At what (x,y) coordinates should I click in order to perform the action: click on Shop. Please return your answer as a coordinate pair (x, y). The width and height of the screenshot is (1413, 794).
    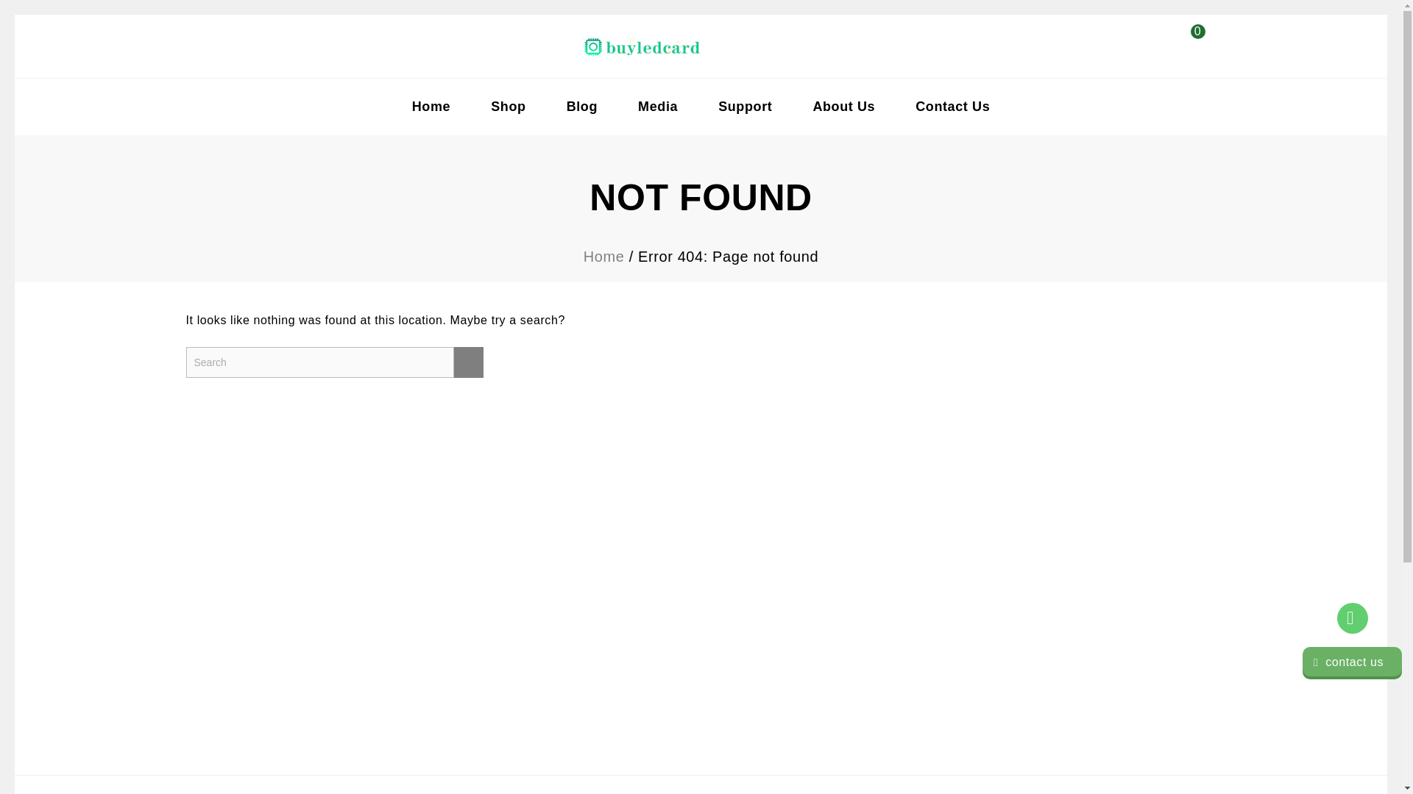
    Looking at the image, I should click on (508, 106).